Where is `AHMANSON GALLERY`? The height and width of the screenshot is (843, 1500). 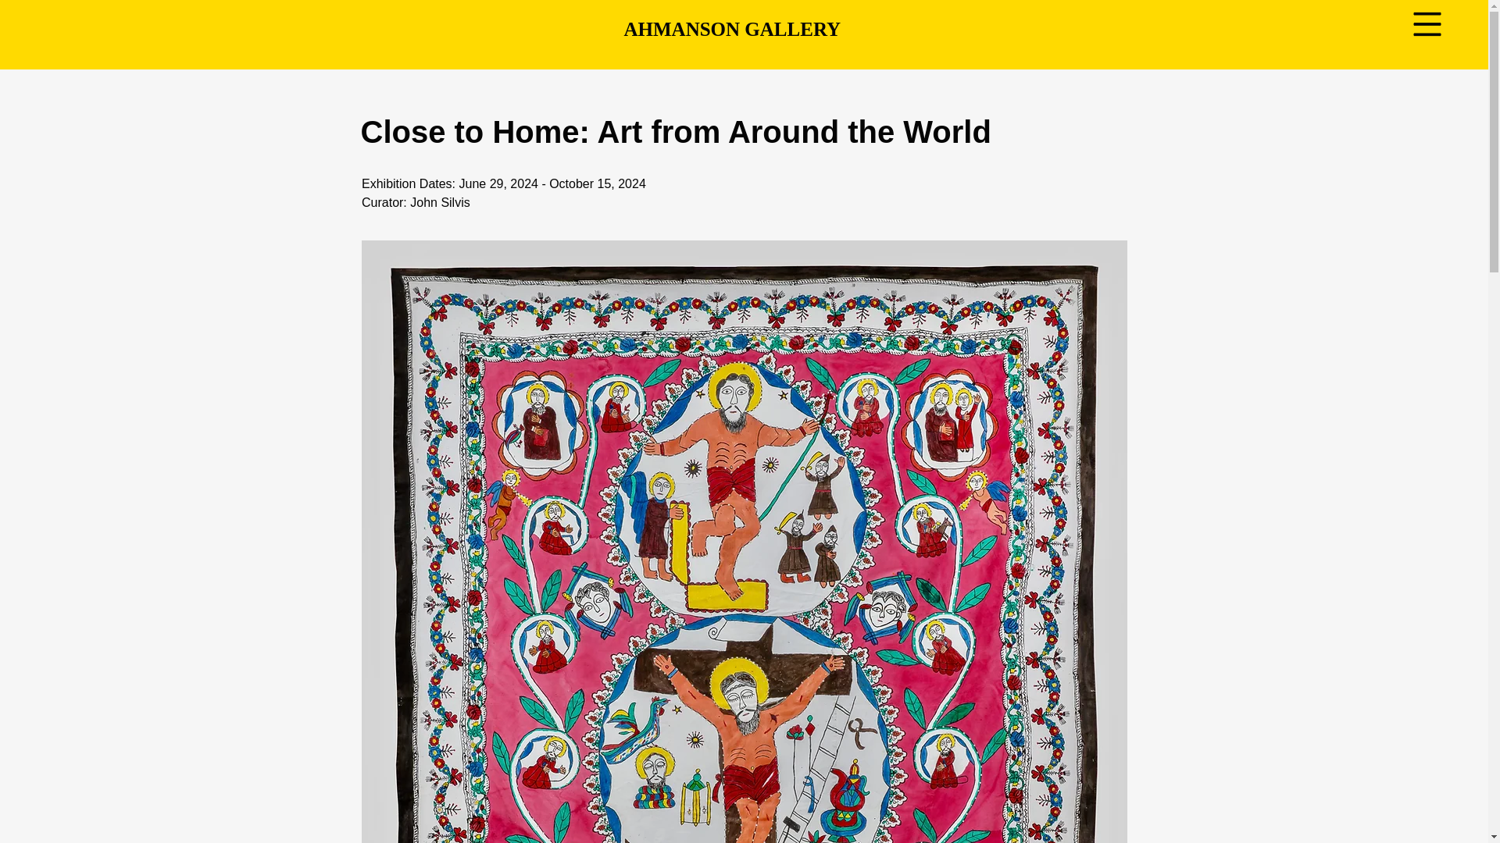 AHMANSON GALLERY is located at coordinates (740, 28).